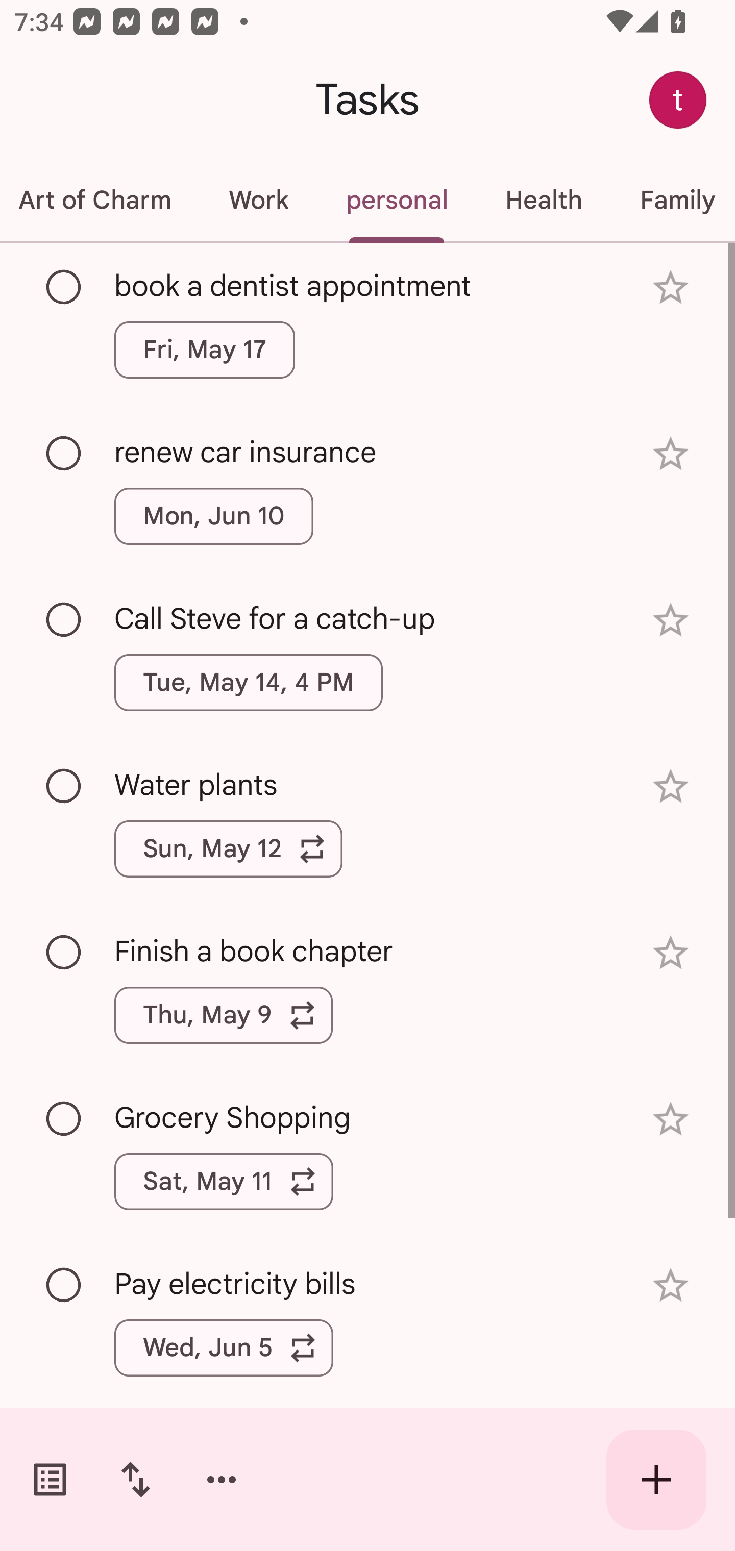 Image resolution: width=735 pixels, height=1551 pixels. What do you see at coordinates (64, 786) in the screenshot?
I see `Mark as complete` at bounding box center [64, 786].